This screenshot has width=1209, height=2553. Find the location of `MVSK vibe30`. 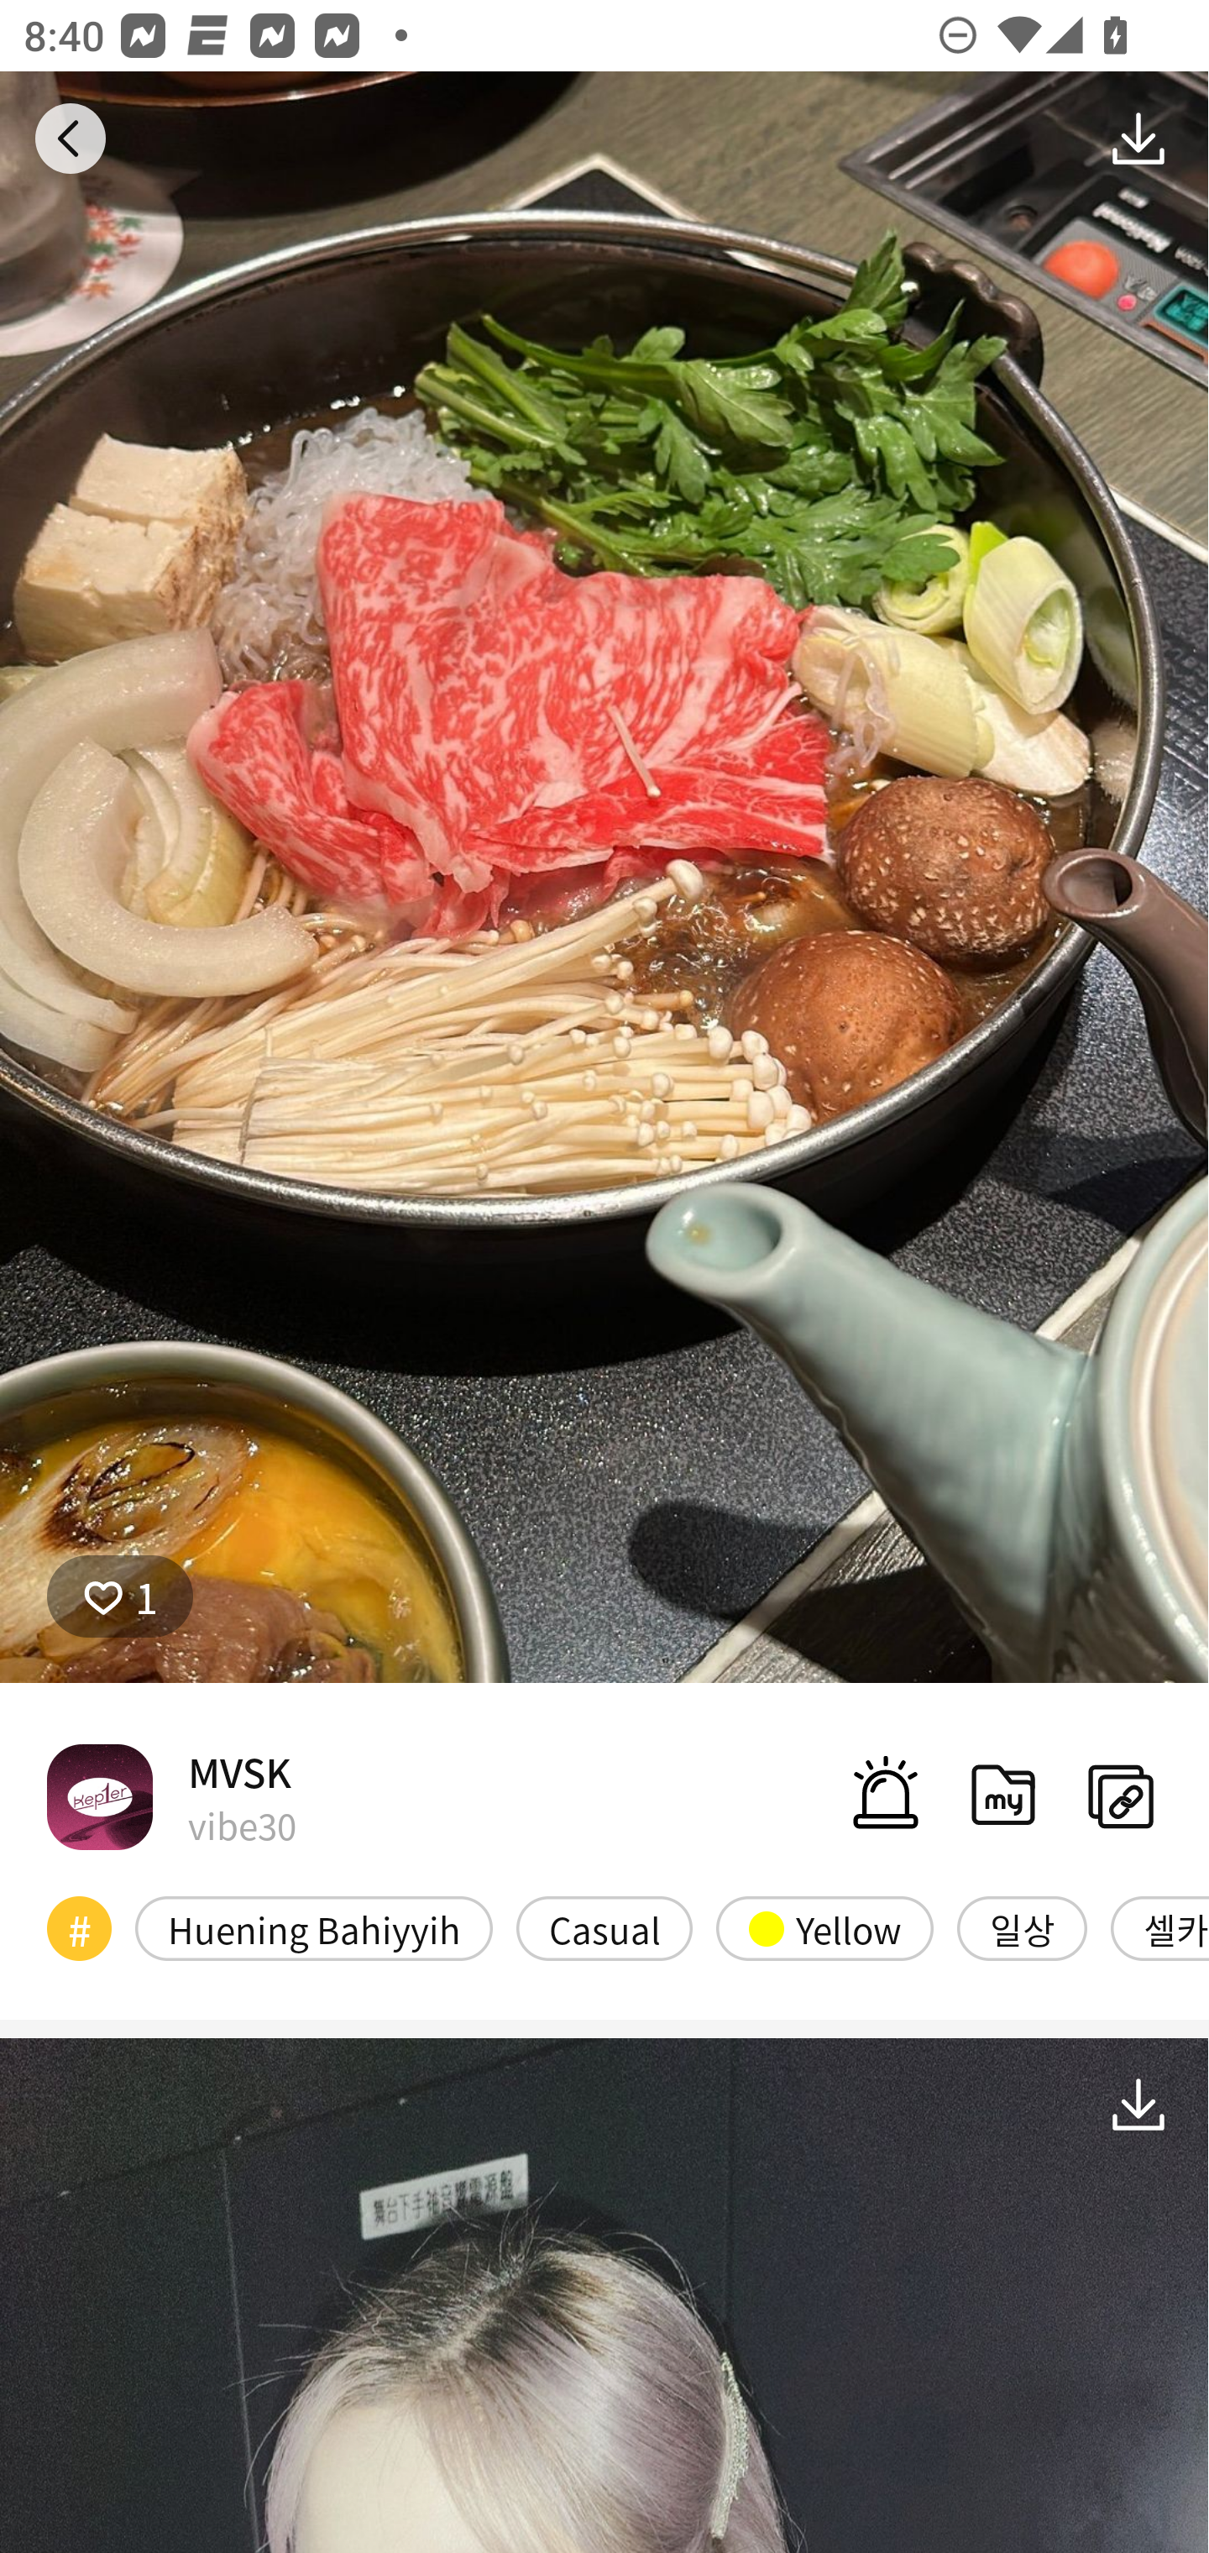

MVSK vibe30 is located at coordinates (171, 1795).